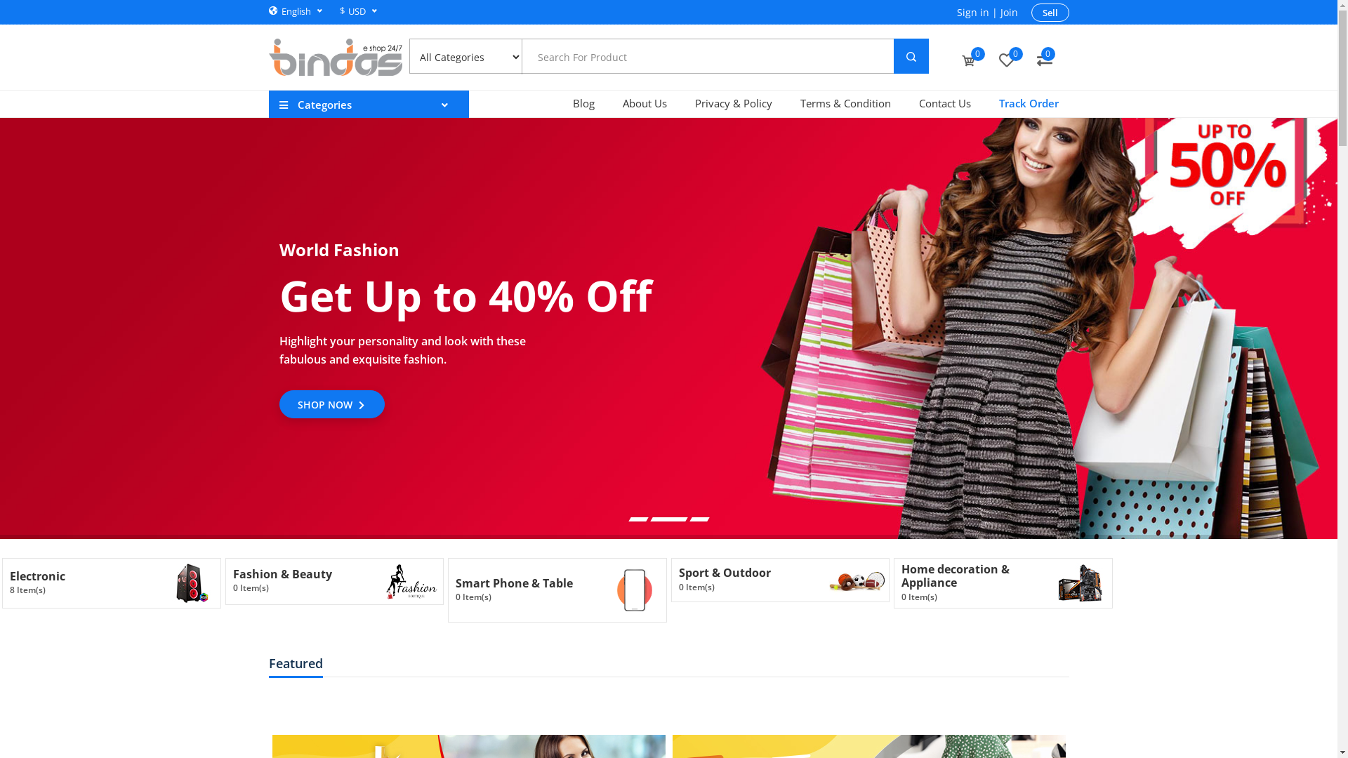  I want to click on 0, so click(968, 61).